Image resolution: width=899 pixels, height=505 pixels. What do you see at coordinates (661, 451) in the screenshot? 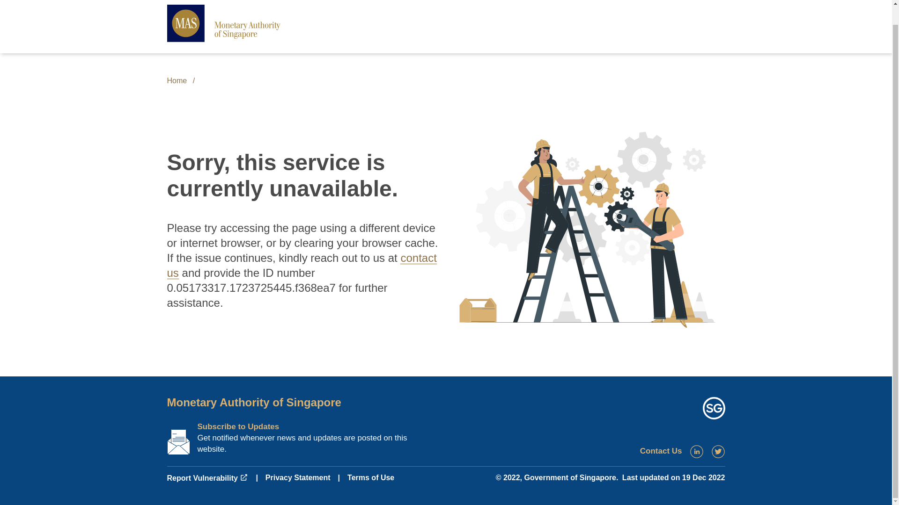
I see `Contact Us` at bounding box center [661, 451].